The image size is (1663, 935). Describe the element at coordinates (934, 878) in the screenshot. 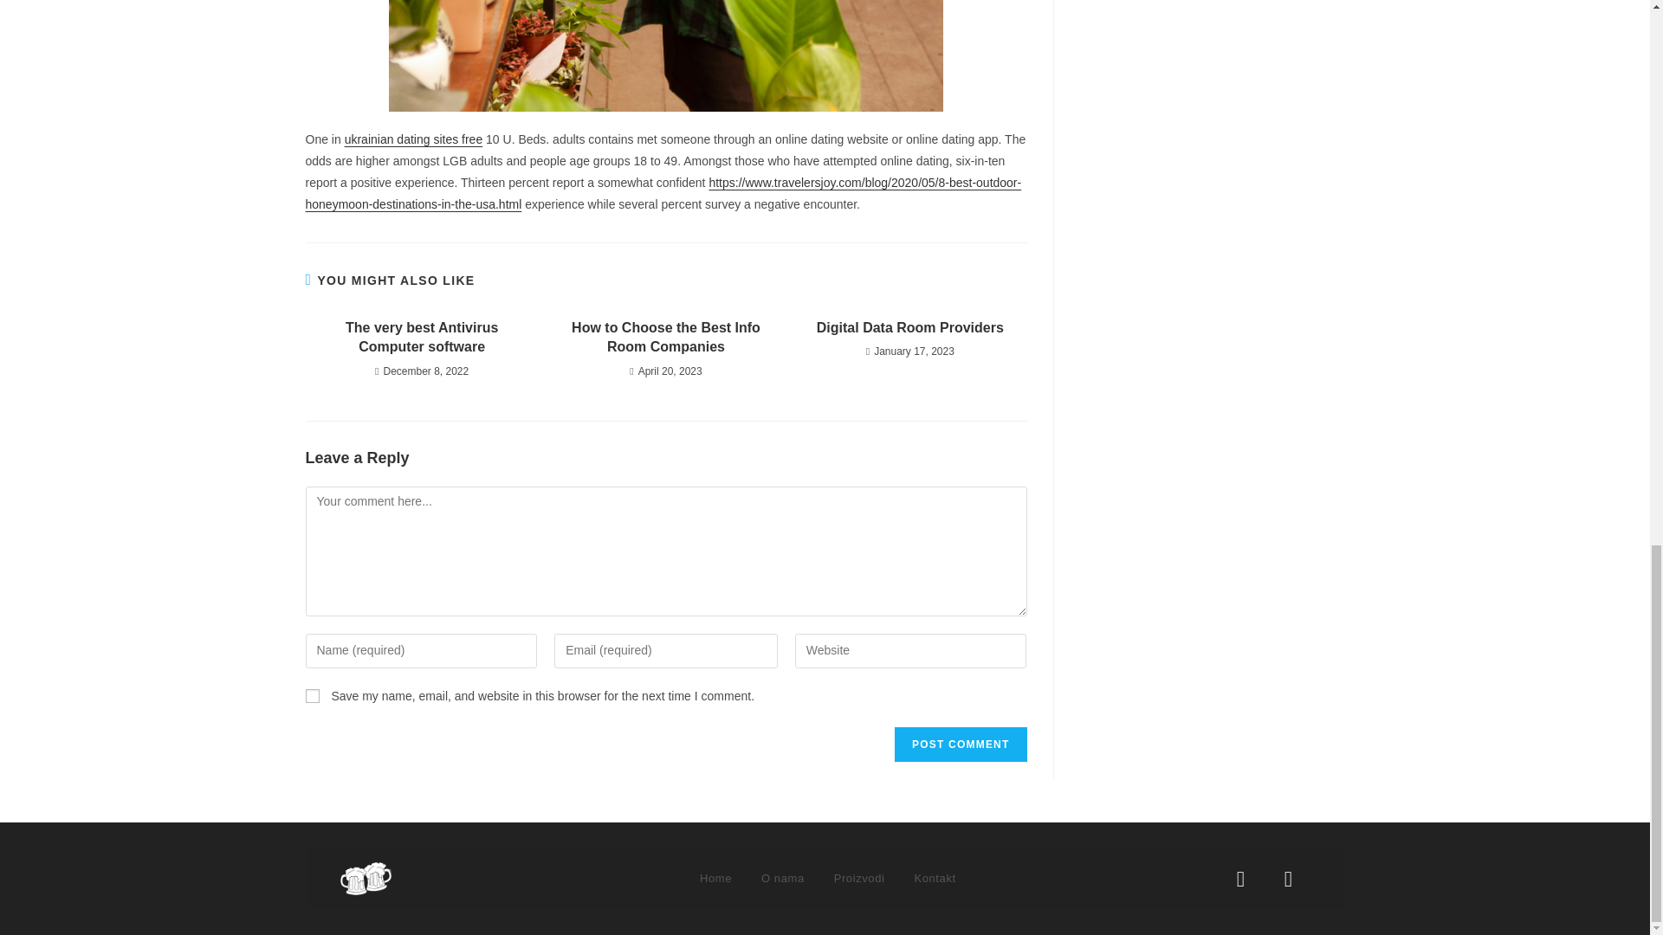

I see `Kontakt` at that location.